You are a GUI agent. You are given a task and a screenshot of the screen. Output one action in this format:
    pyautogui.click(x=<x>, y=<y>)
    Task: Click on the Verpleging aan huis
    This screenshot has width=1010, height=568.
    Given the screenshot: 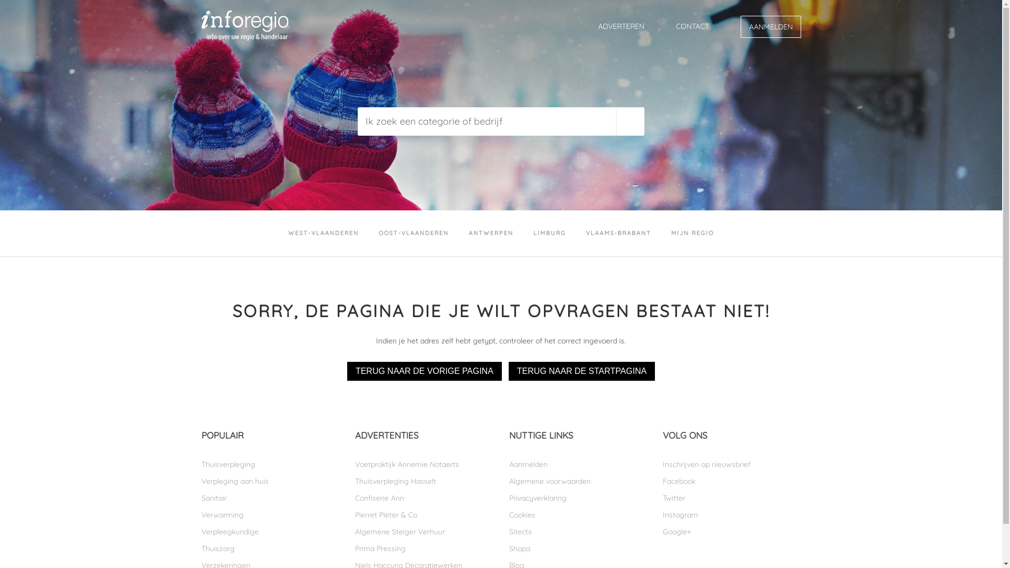 What is the action you would take?
    pyautogui.click(x=270, y=481)
    